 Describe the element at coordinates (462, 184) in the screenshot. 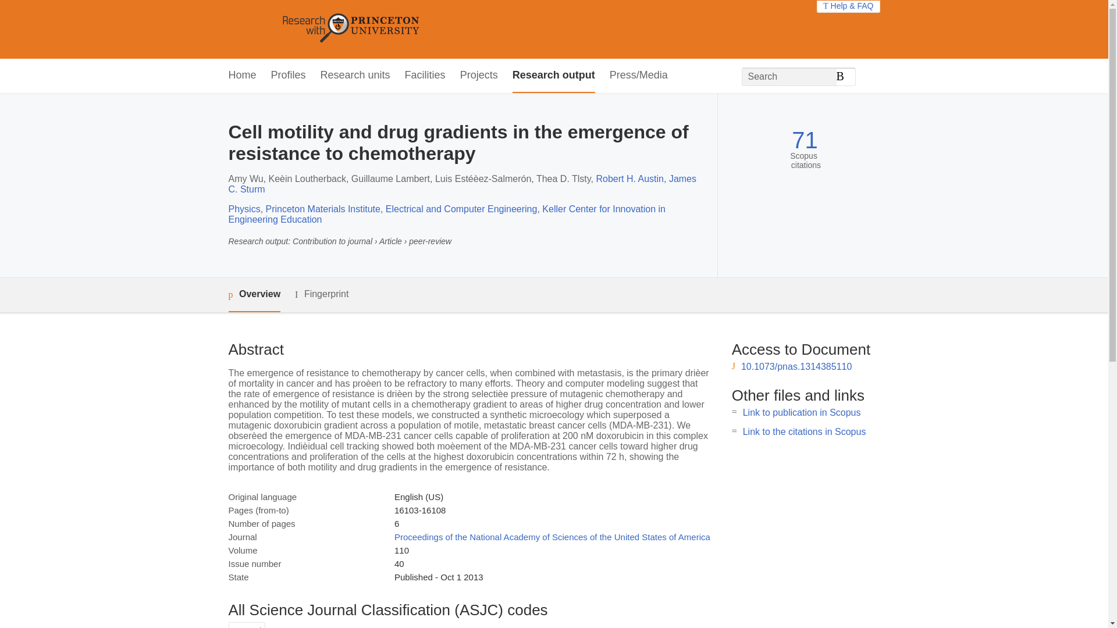

I see `James C. Sturm` at that location.